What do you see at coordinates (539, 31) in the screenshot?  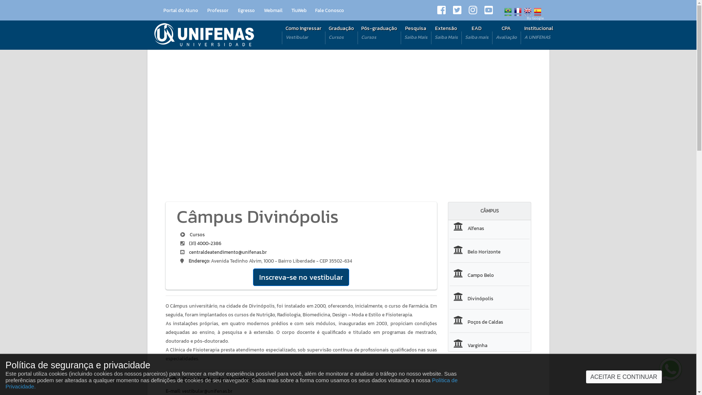 I see `Institucional
A UNIFENAS` at bounding box center [539, 31].